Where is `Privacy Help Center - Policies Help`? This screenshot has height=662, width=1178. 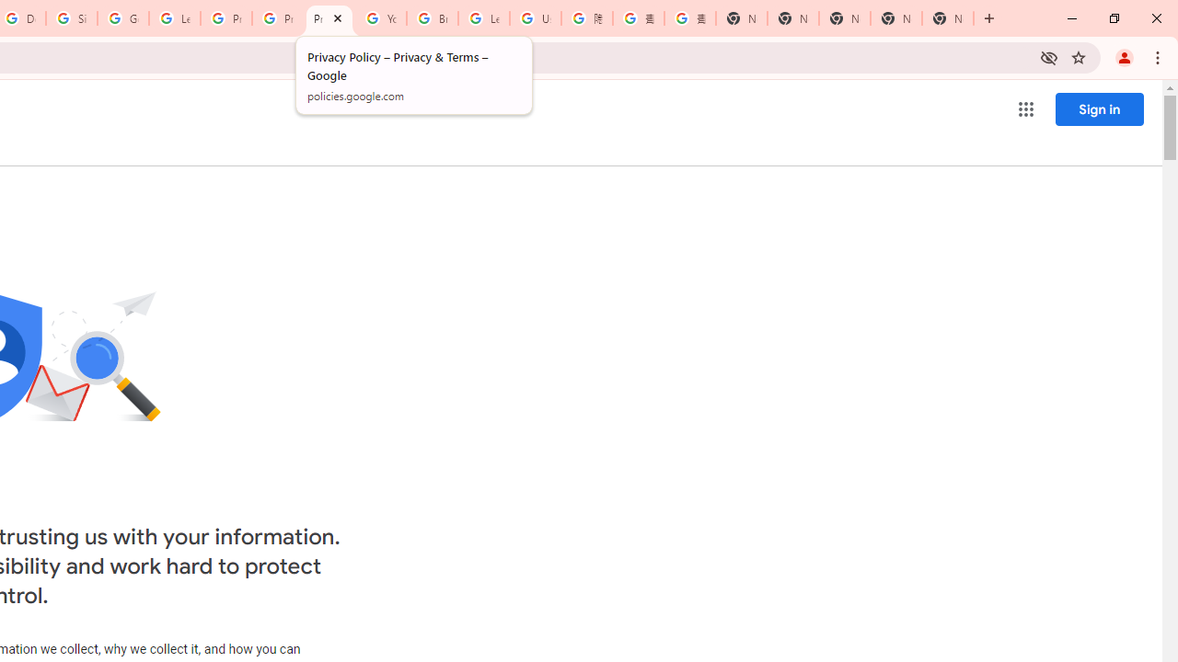
Privacy Help Center - Policies Help is located at coordinates (225, 18).